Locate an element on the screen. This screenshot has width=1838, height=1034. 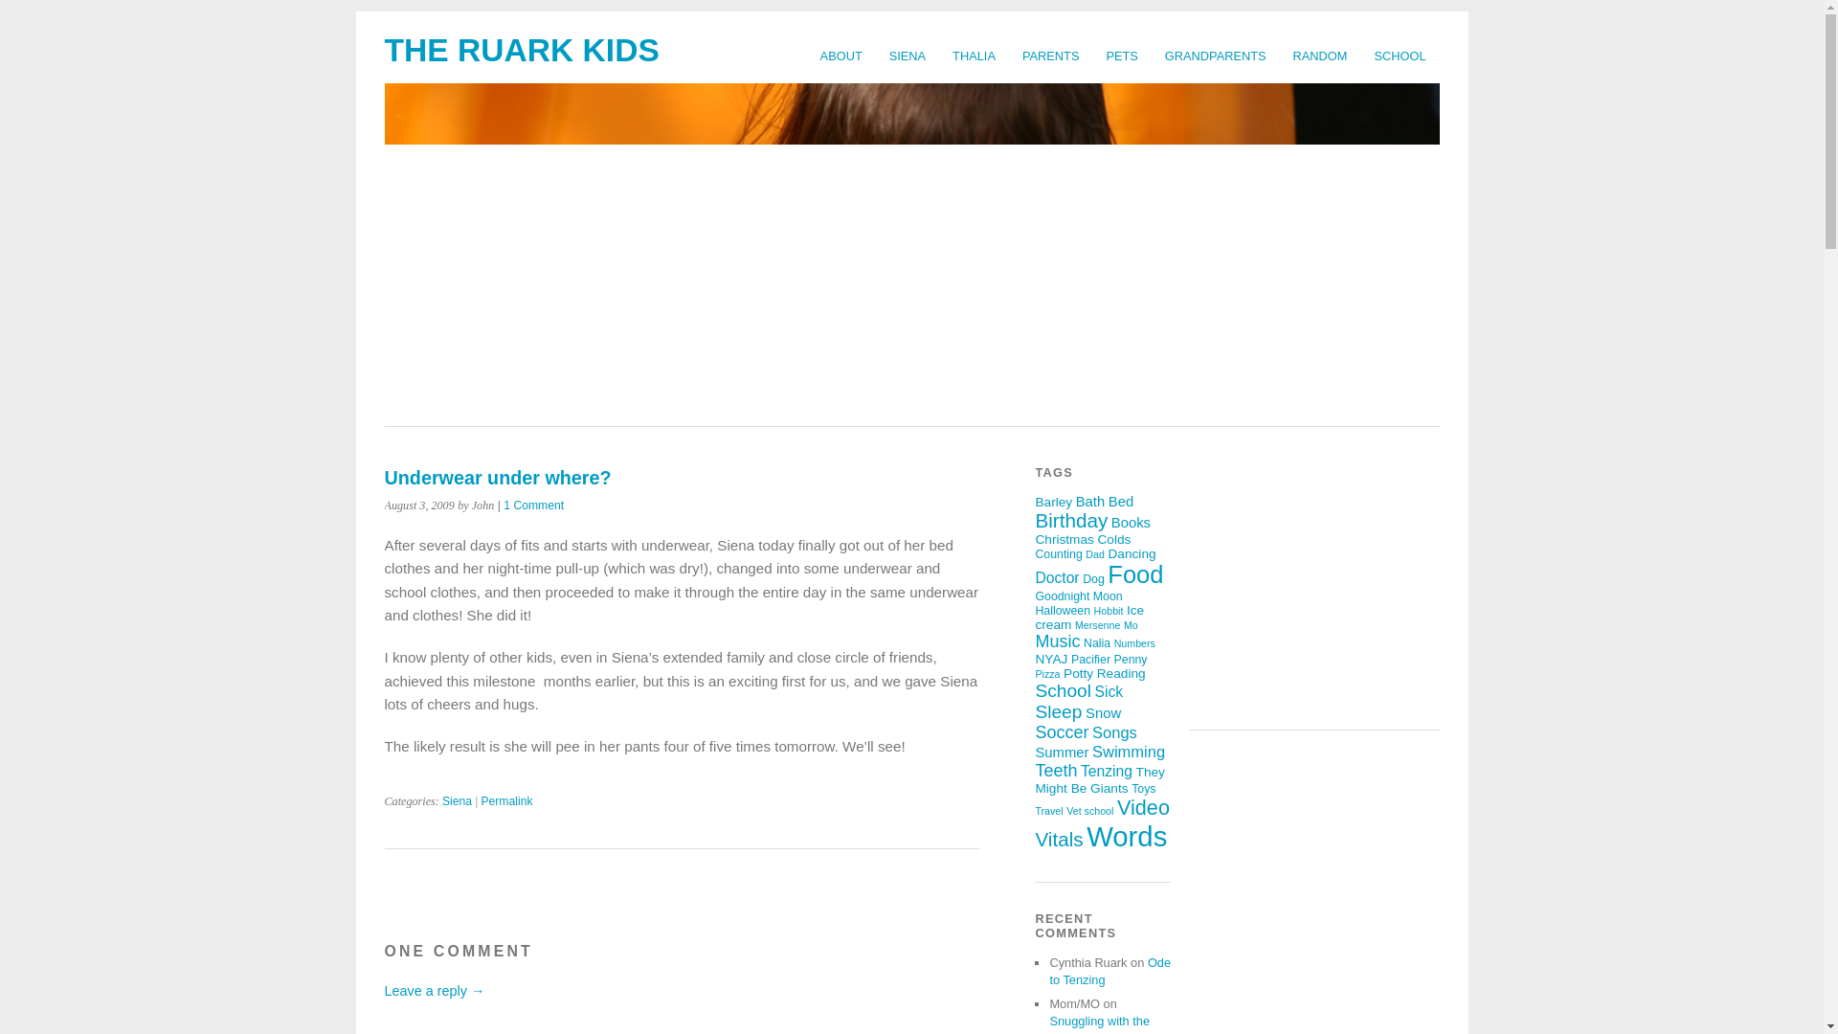
Colds is located at coordinates (1113, 540).